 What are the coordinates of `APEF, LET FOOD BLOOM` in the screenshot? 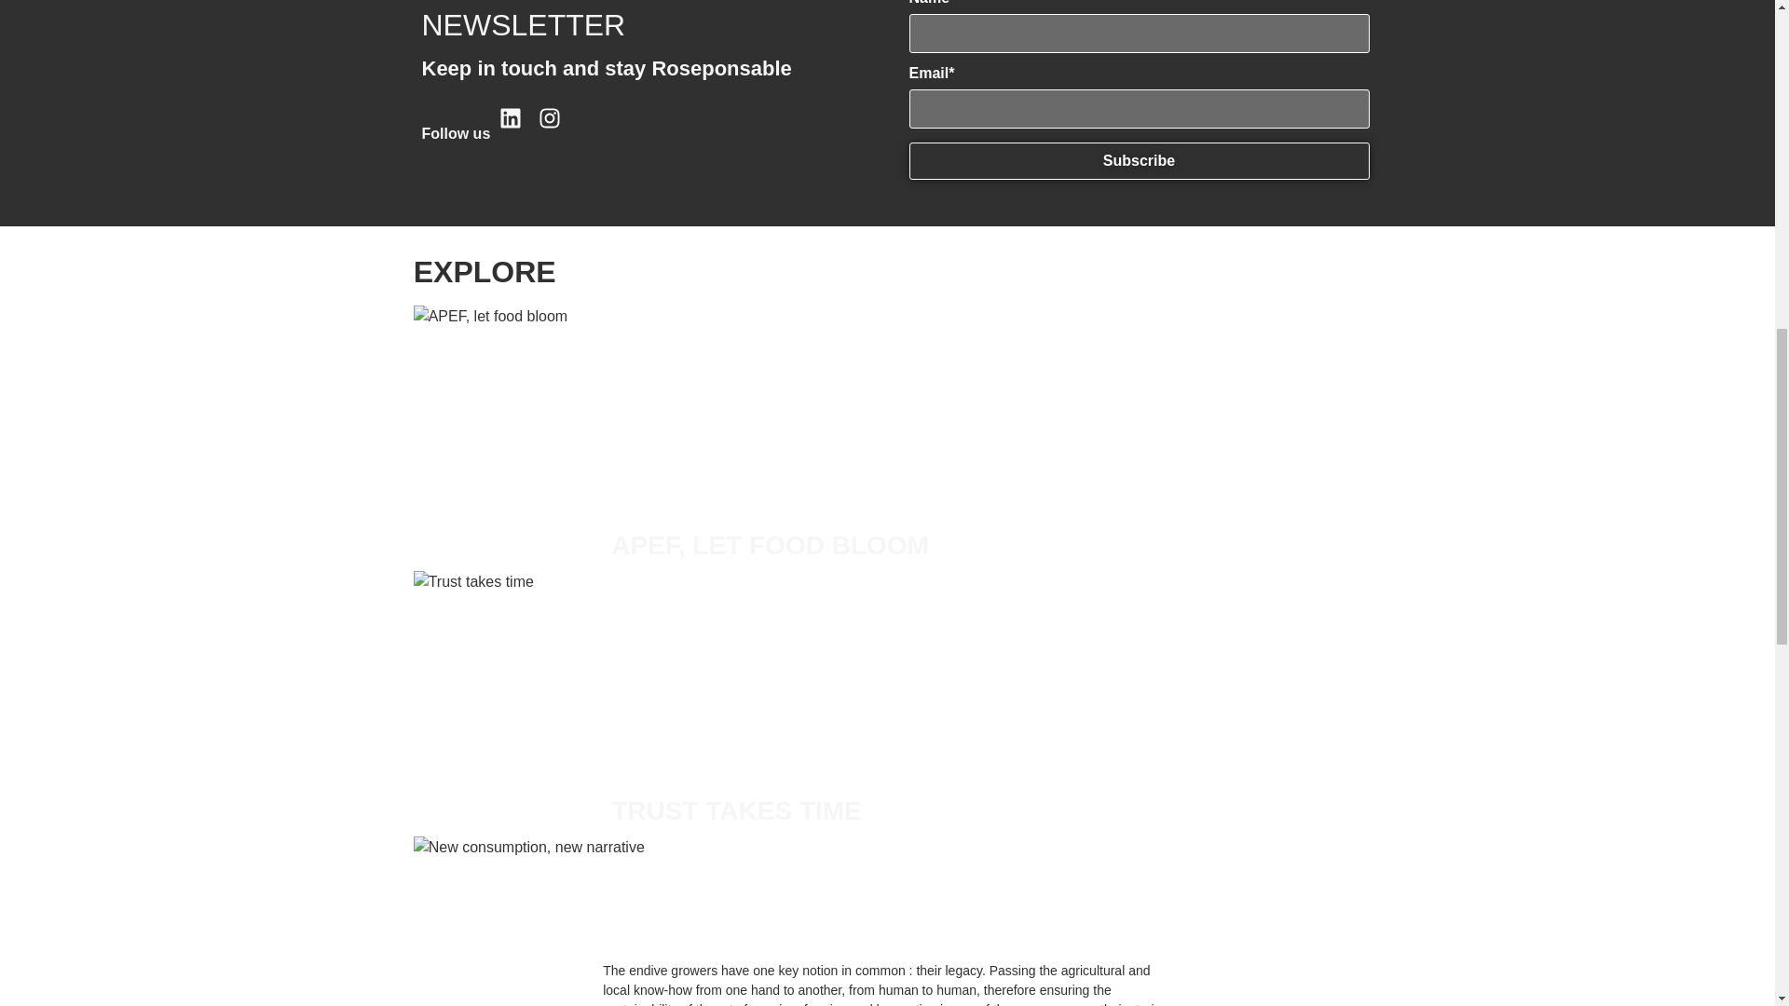 It's located at (770, 545).